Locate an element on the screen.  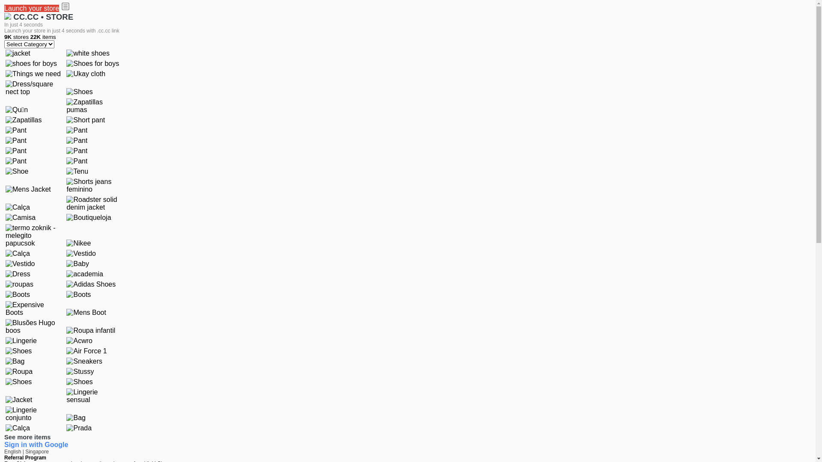
Launch your store is located at coordinates (32, 9).